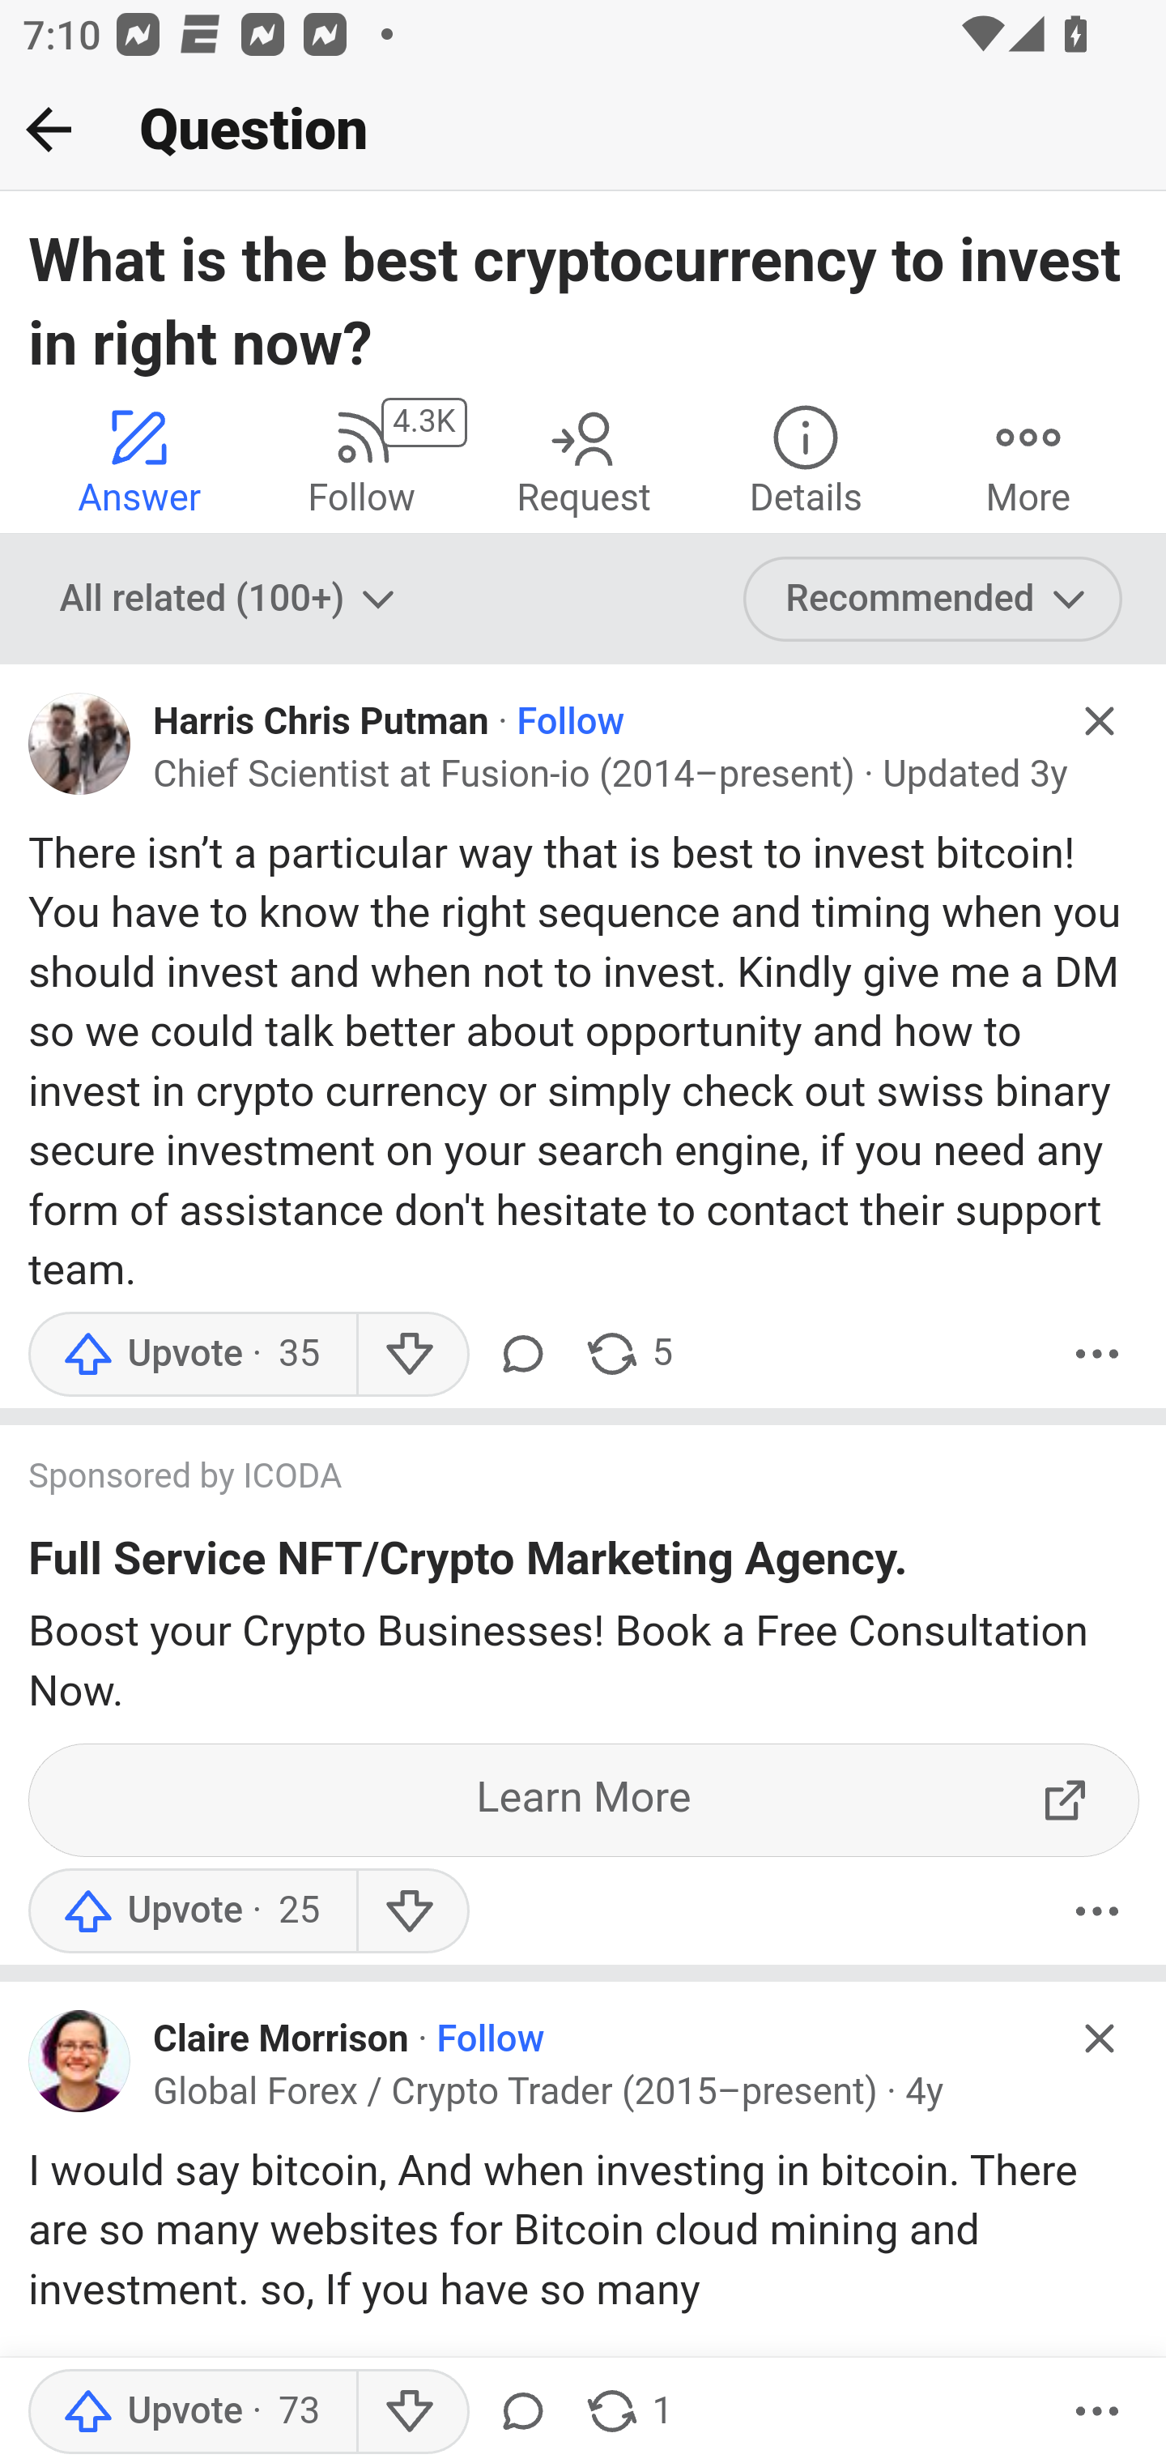  What do you see at coordinates (806, 459) in the screenshot?
I see `Details` at bounding box center [806, 459].